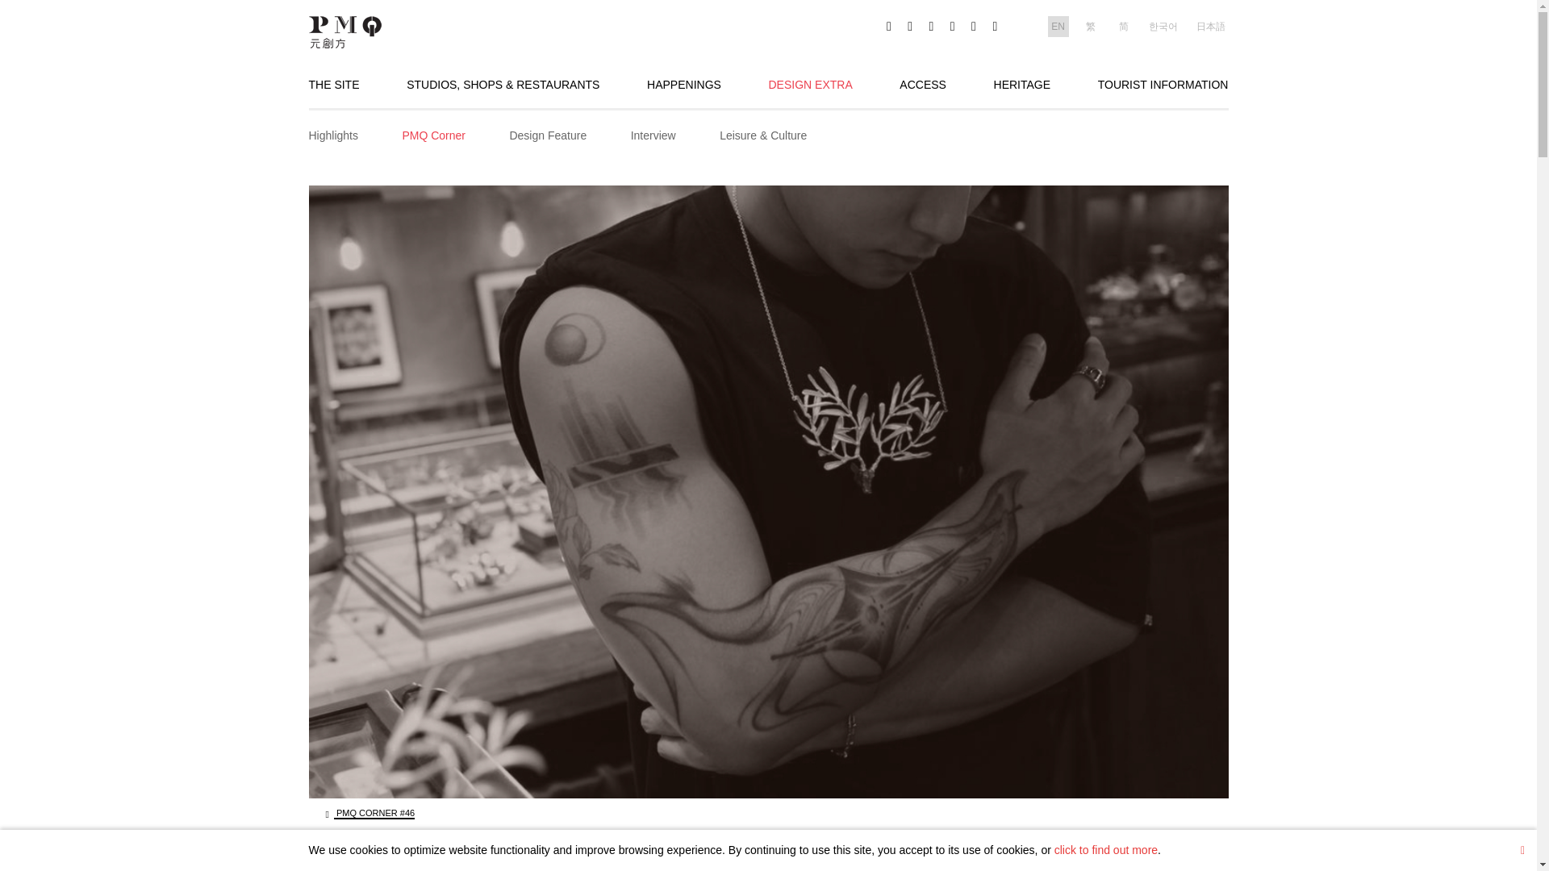 The height and width of the screenshot is (871, 1549). Describe the element at coordinates (334, 85) in the screenshot. I see `THE SITE` at that location.